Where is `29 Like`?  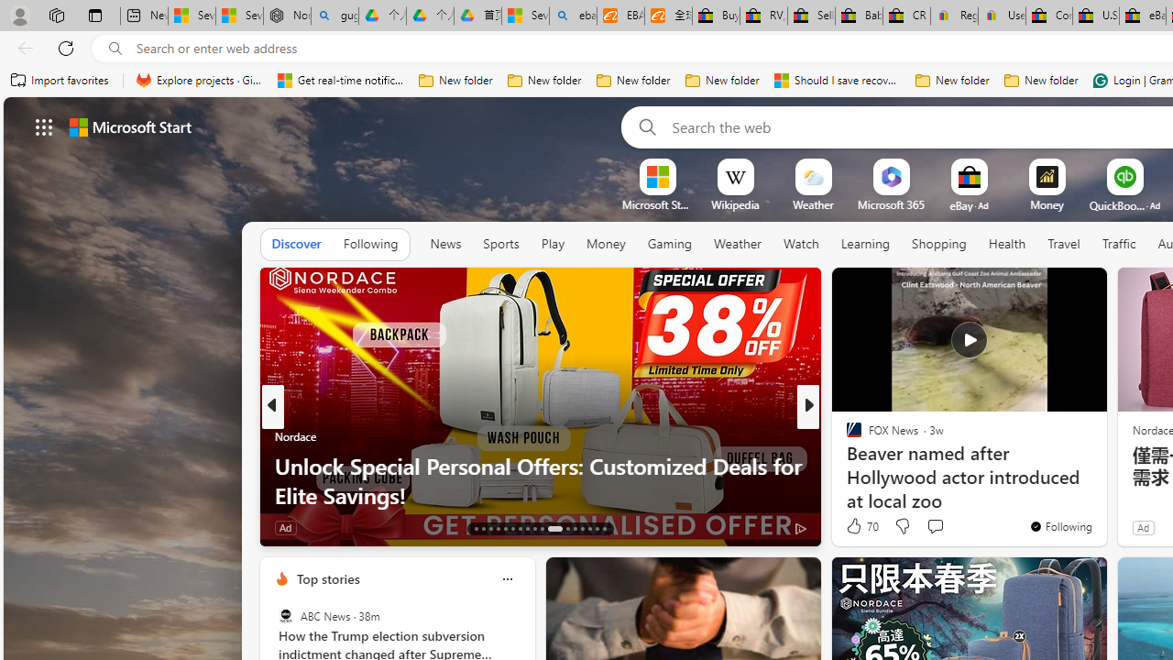
29 Like is located at coordinates (856, 526).